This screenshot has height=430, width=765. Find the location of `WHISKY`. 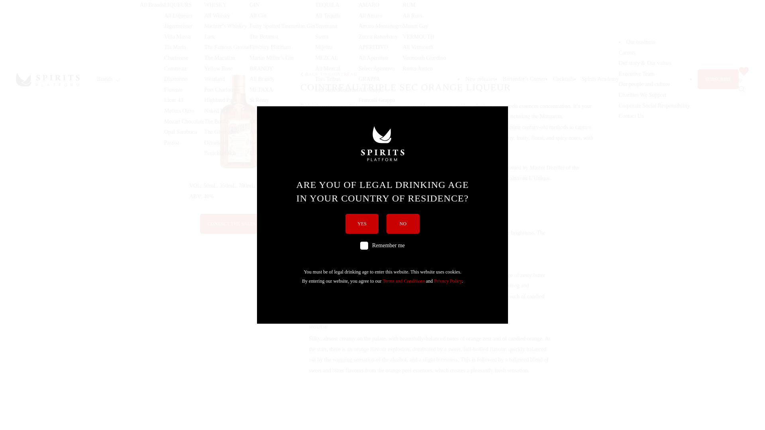

WHISKY is located at coordinates (215, 5).